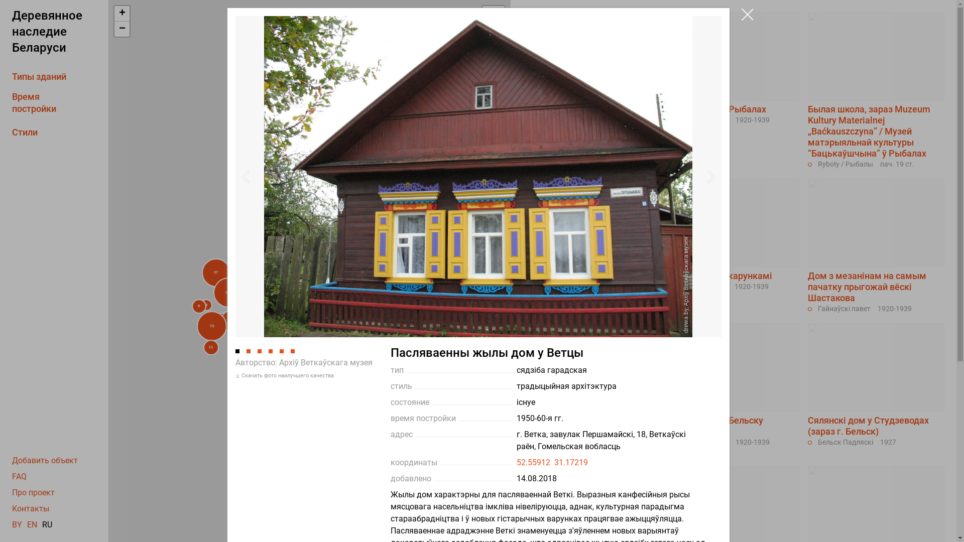 This screenshot has width=964, height=542. I want to click on Leaflet, so click(457, 538).